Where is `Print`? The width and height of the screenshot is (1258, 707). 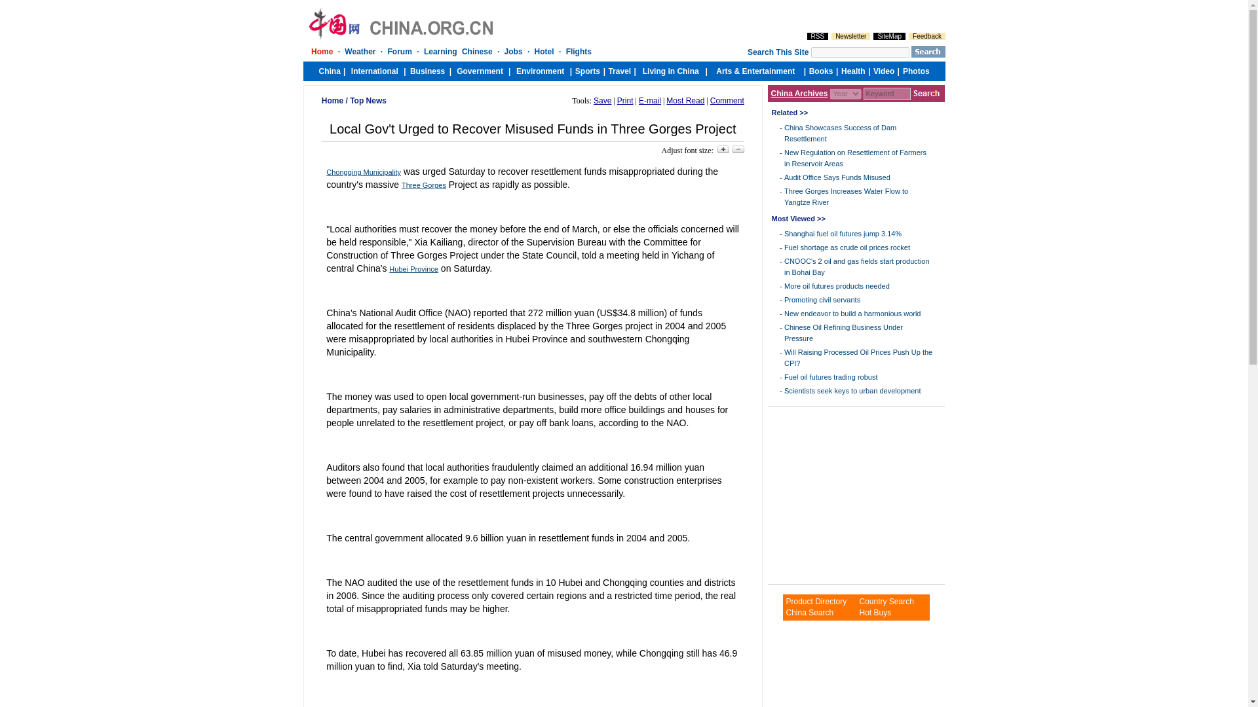 Print is located at coordinates (625, 100).